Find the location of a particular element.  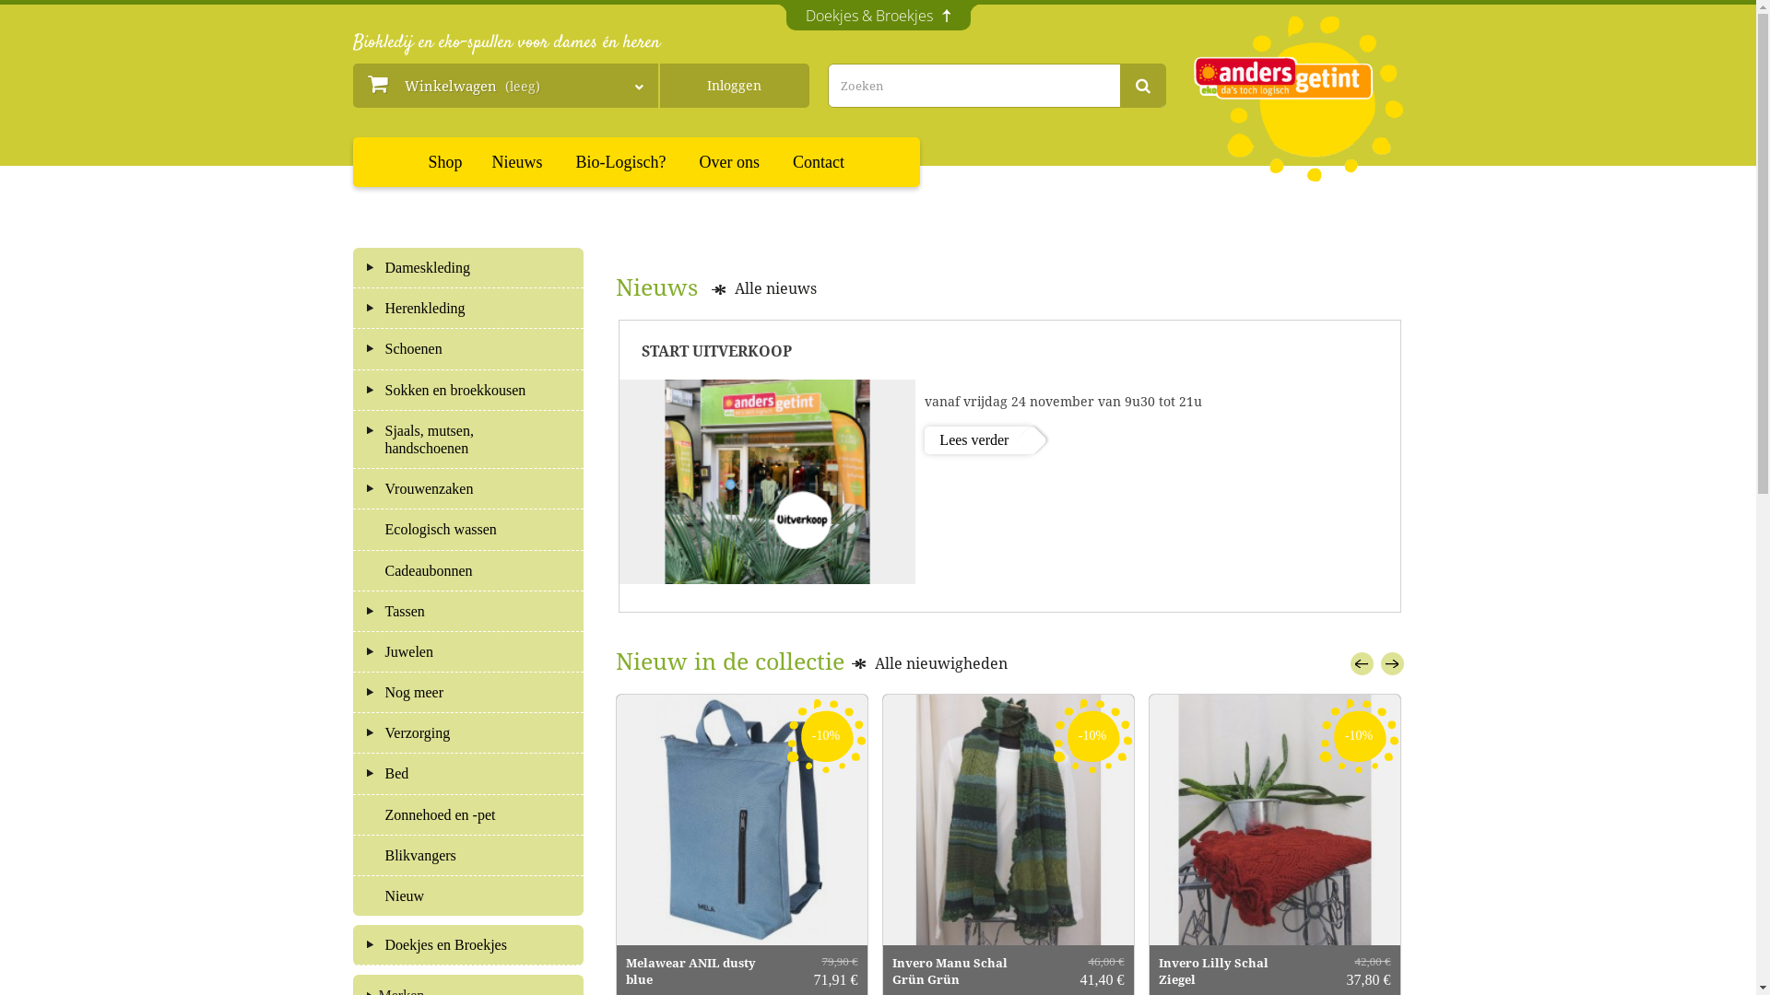

Shop is located at coordinates (446, 162).